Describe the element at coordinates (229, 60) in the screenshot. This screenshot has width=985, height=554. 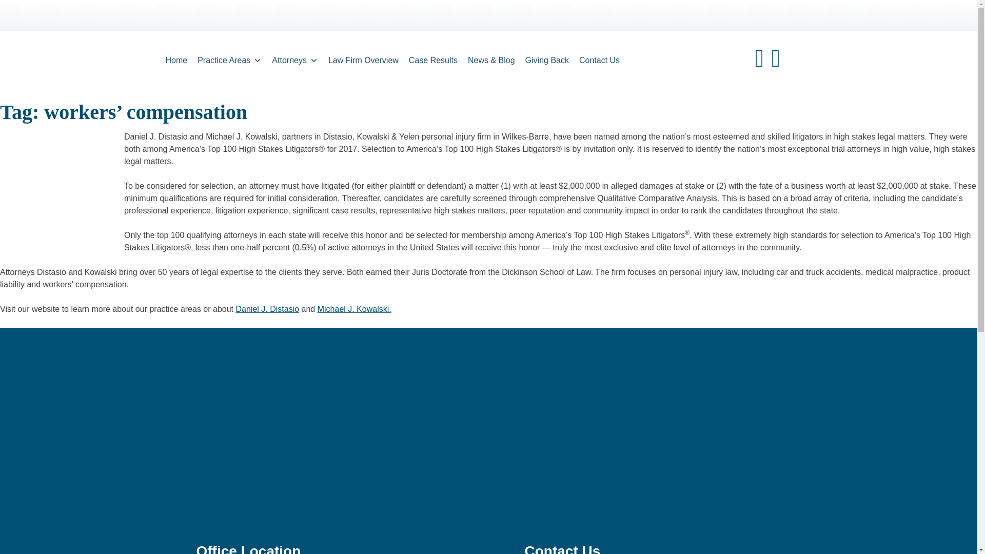
I see `Practice Areas` at that location.